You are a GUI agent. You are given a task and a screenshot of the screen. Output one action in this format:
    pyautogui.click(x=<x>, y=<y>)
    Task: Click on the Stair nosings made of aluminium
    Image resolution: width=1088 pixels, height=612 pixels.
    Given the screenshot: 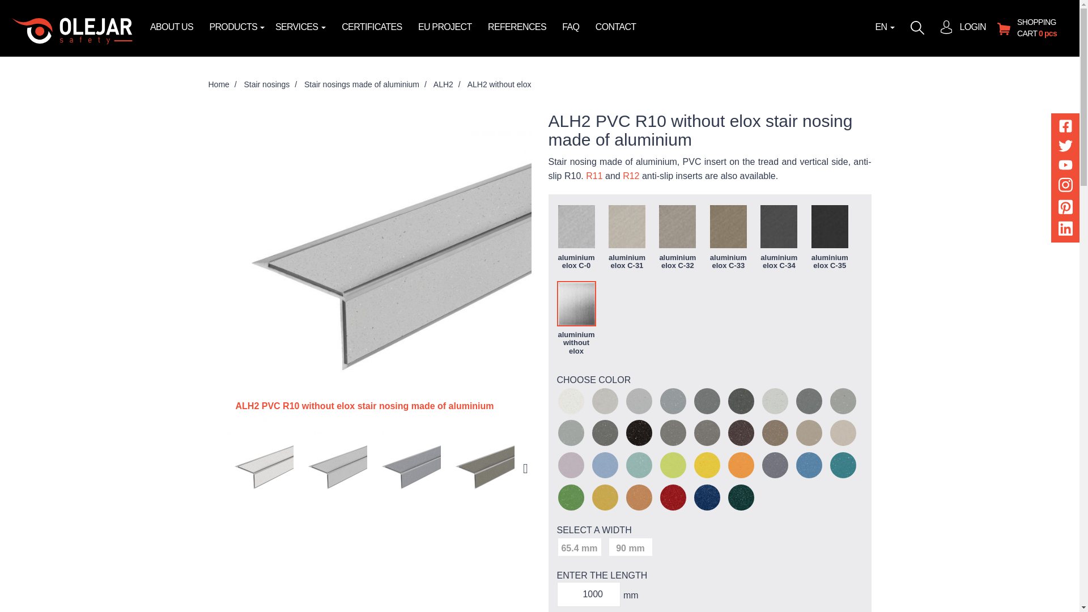 What is the action you would take?
    pyautogui.click(x=362, y=84)
    